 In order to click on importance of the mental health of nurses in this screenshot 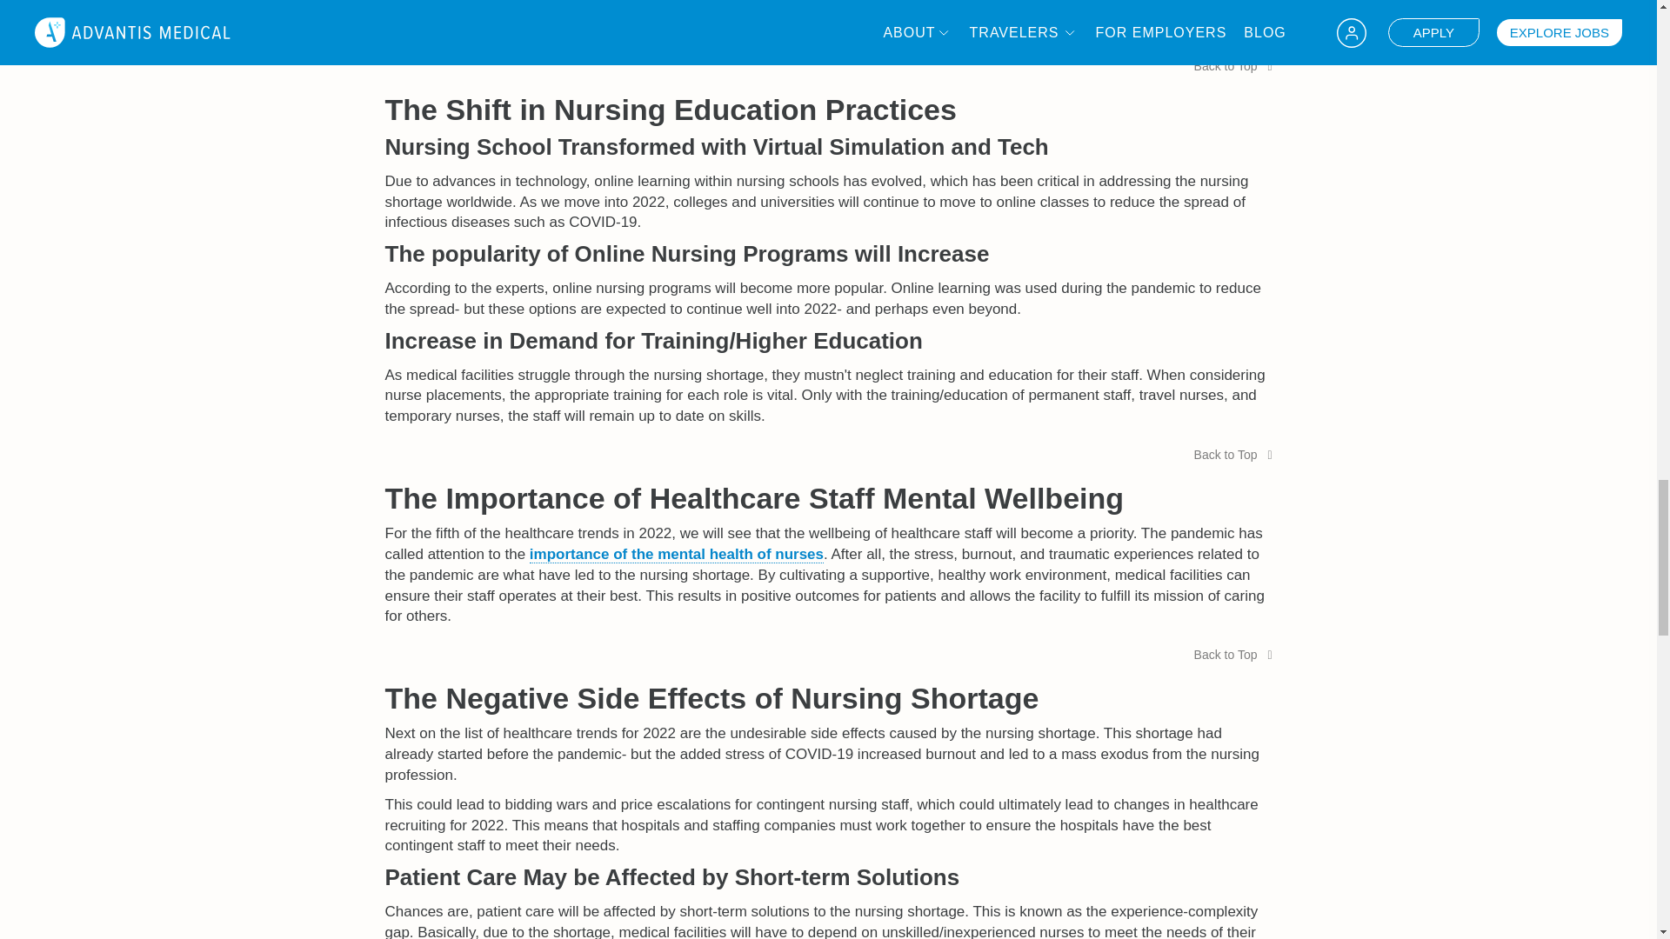, I will do `click(676, 555)`.